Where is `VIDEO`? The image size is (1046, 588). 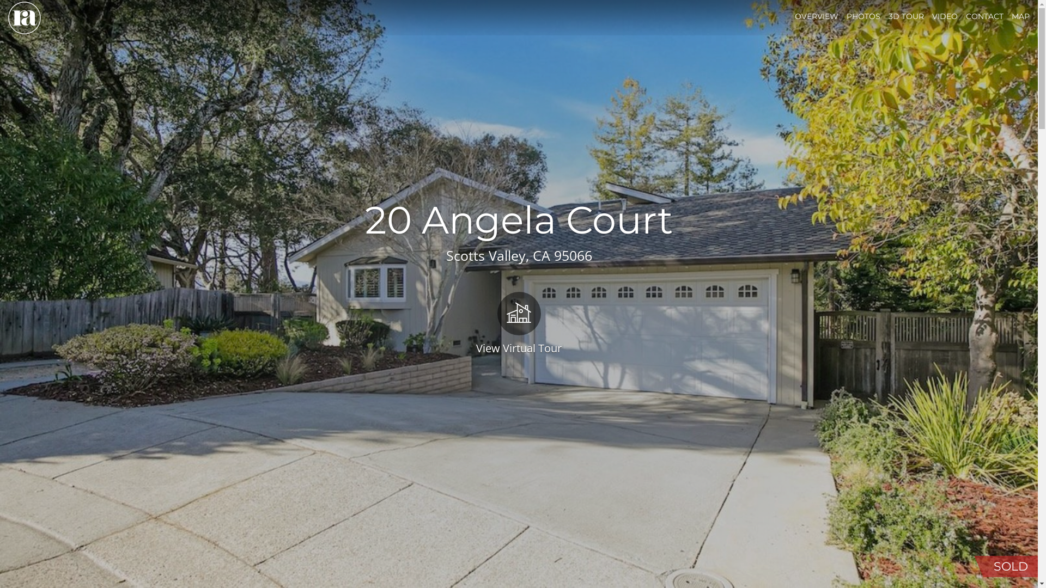 VIDEO is located at coordinates (945, 16).